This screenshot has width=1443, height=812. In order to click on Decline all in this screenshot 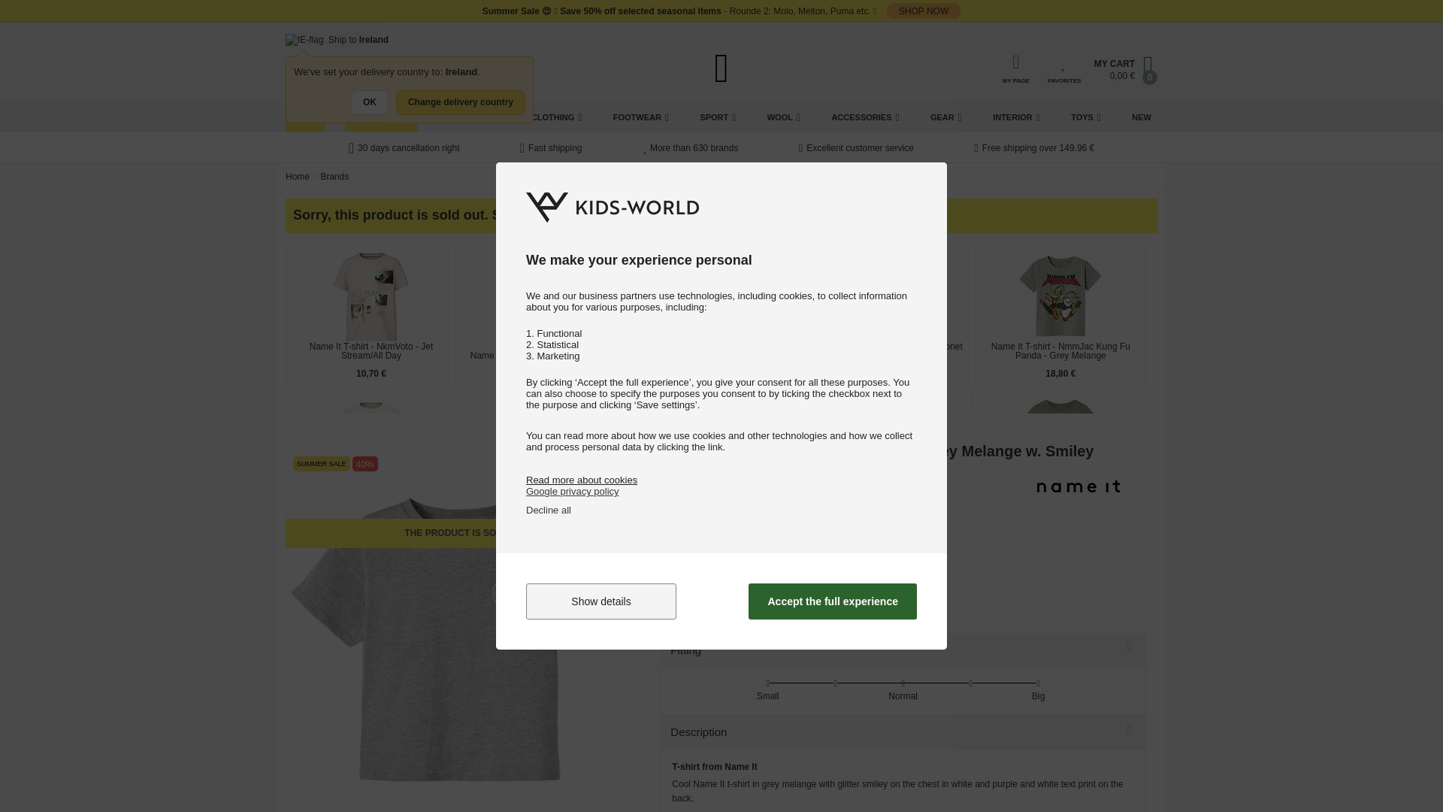, I will do `click(549, 510)`.